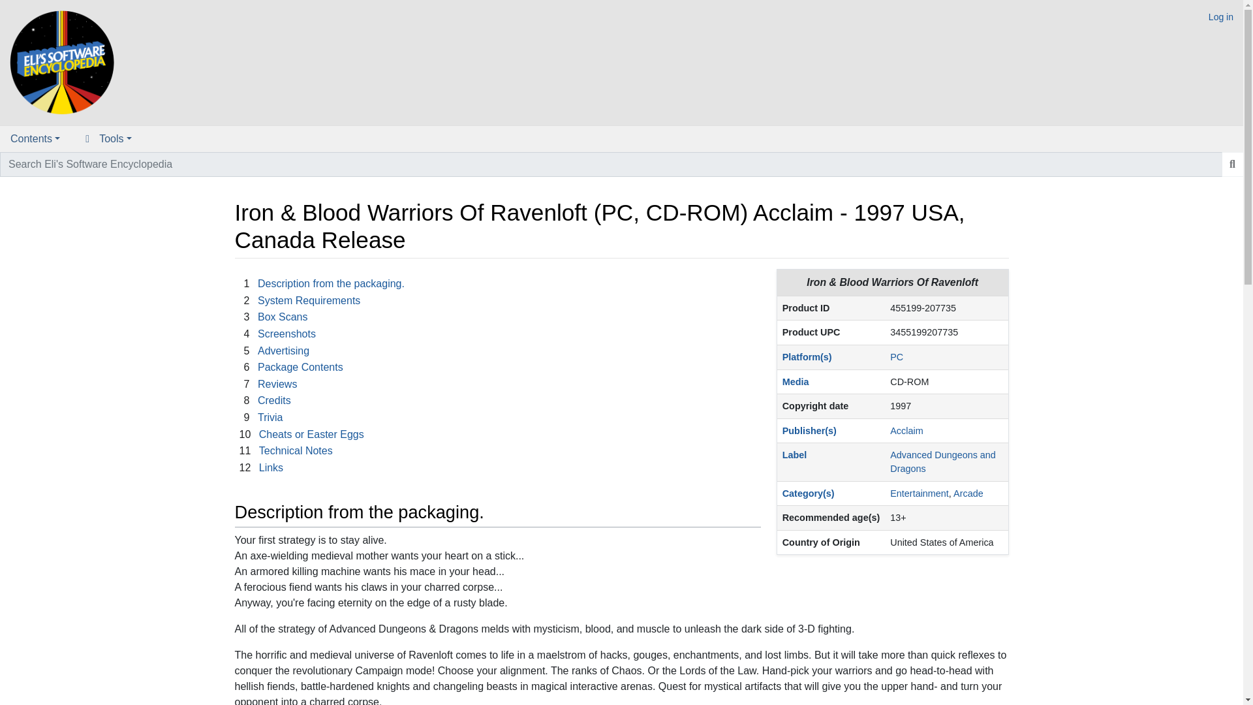  I want to click on 2 System Requirements, so click(300, 300).